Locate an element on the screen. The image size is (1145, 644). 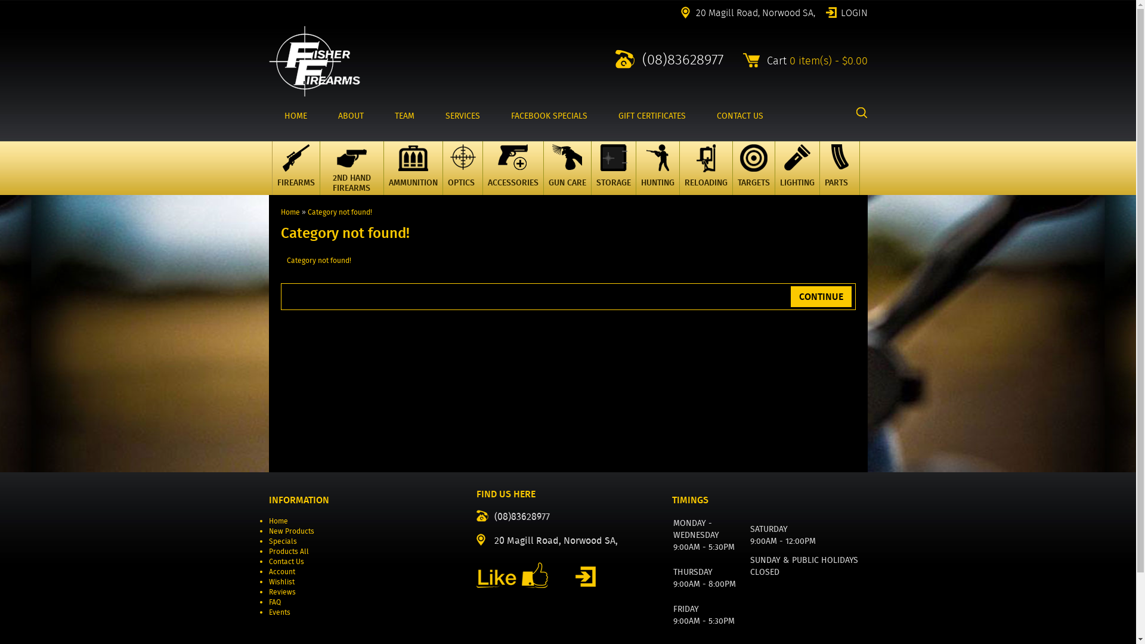
Reviews is located at coordinates (281, 592).